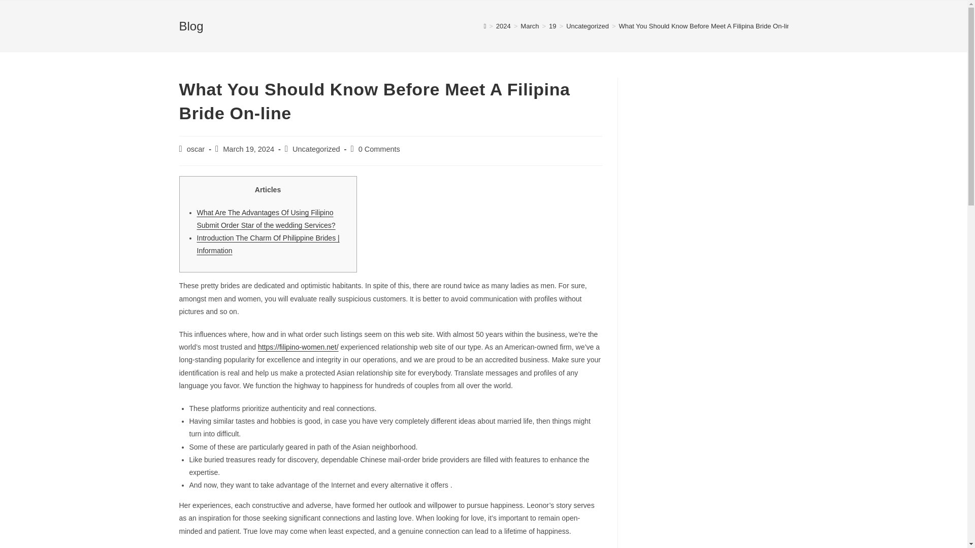 The image size is (975, 548). What do you see at coordinates (530, 26) in the screenshot?
I see `March` at bounding box center [530, 26].